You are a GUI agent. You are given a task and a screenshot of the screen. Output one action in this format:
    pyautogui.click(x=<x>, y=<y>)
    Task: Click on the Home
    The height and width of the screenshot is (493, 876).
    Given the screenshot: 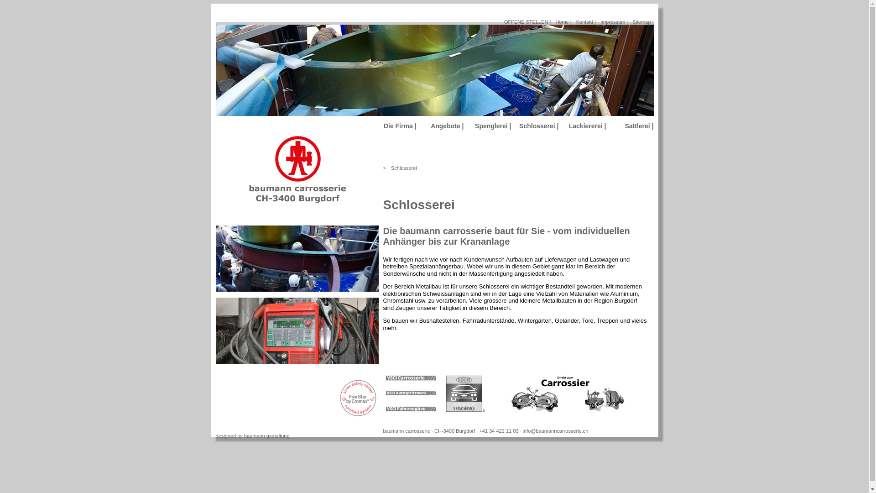 What is the action you would take?
    pyautogui.click(x=297, y=203)
    